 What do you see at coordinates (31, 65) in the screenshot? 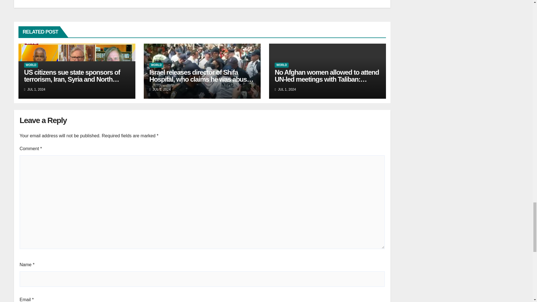
I see `WORLD` at bounding box center [31, 65].